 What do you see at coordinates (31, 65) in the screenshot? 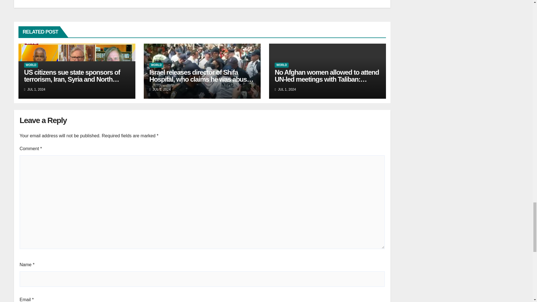
I see `WORLD` at bounding box center [31, 65].